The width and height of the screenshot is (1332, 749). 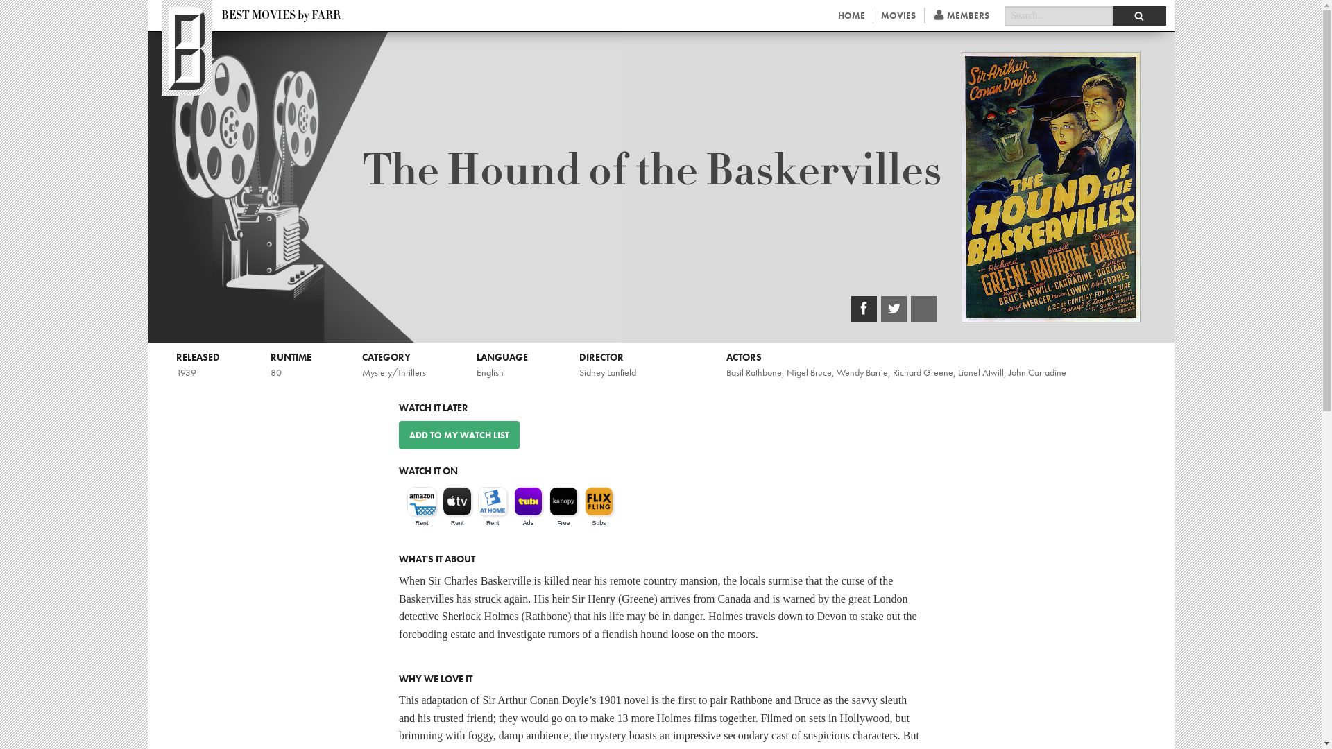 What do you see at coordinates (1037, 372) in the screenshot?
I see `John Carradine` at bounding box center [1037, 372].